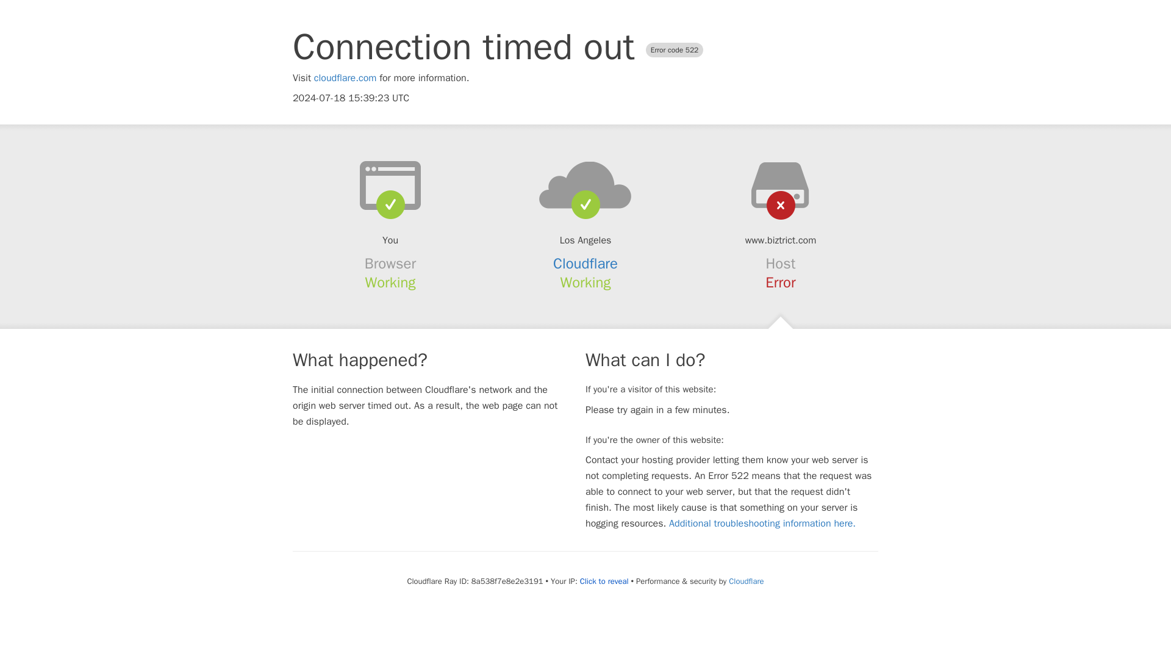 The image size is (1171, 659). I want to click on Click to reveal, so click(604, 581).